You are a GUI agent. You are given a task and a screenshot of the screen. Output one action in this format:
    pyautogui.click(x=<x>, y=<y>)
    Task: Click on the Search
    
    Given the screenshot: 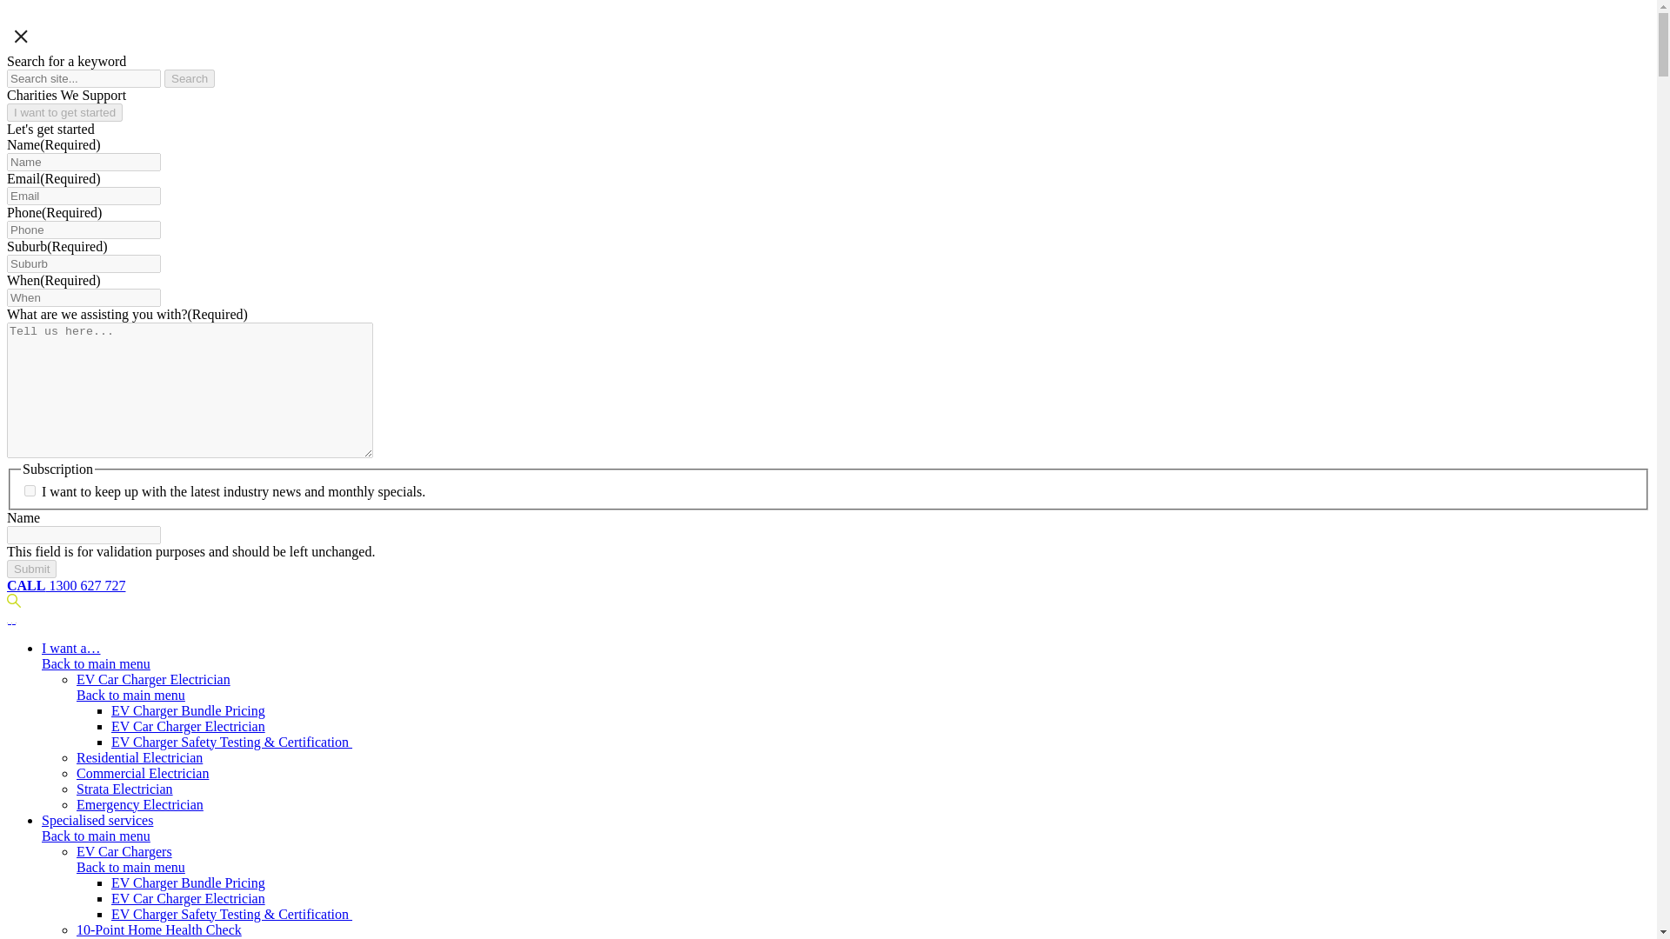 What is the action you would take?
    pyautogui.click(x=190, y=78)
    